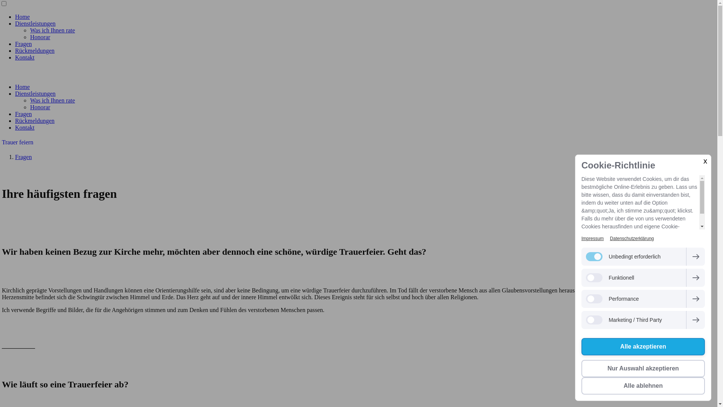 Image resolution: width=723 pixels, height=407 pixels. What do you see at coordinates (358, 142) in the screenshot?
I see `Trauer feiern` at bounding box center [358, 142].